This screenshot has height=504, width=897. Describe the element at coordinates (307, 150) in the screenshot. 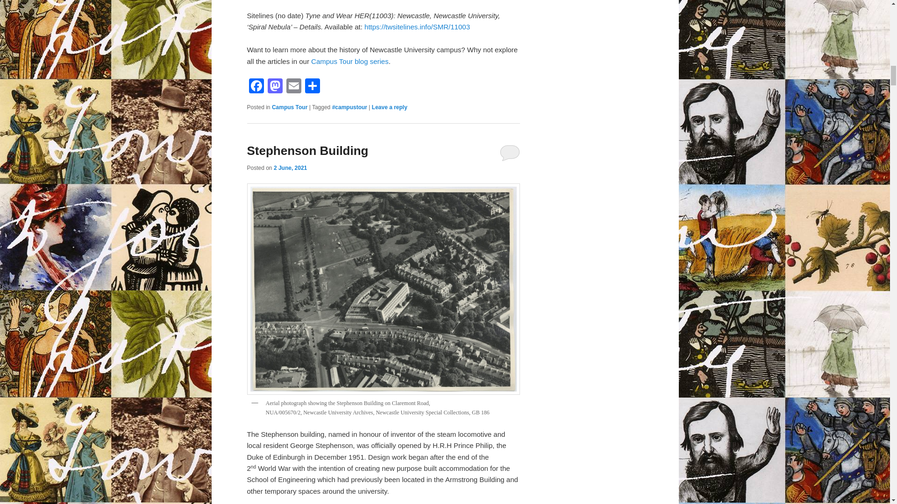

I see `Stephenson Building` at that location.